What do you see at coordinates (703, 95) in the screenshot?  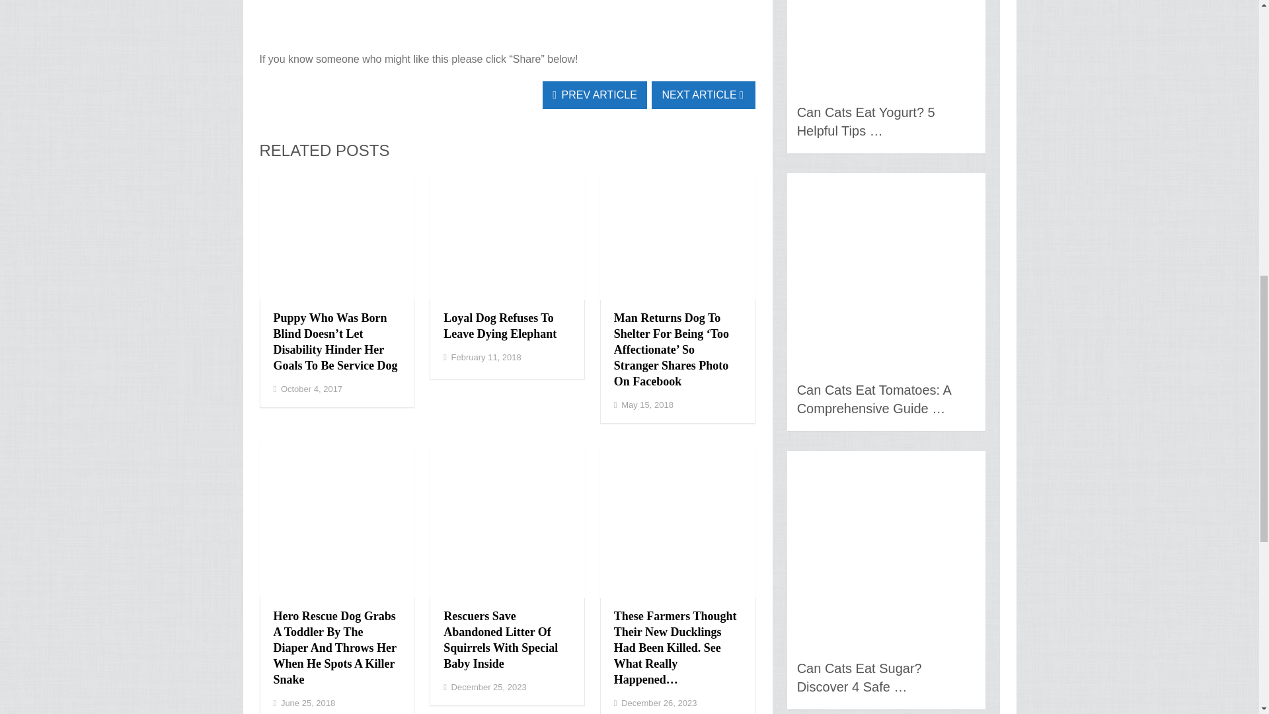 I see `NEXT ARTICLE` at bounding box center [703, 95].